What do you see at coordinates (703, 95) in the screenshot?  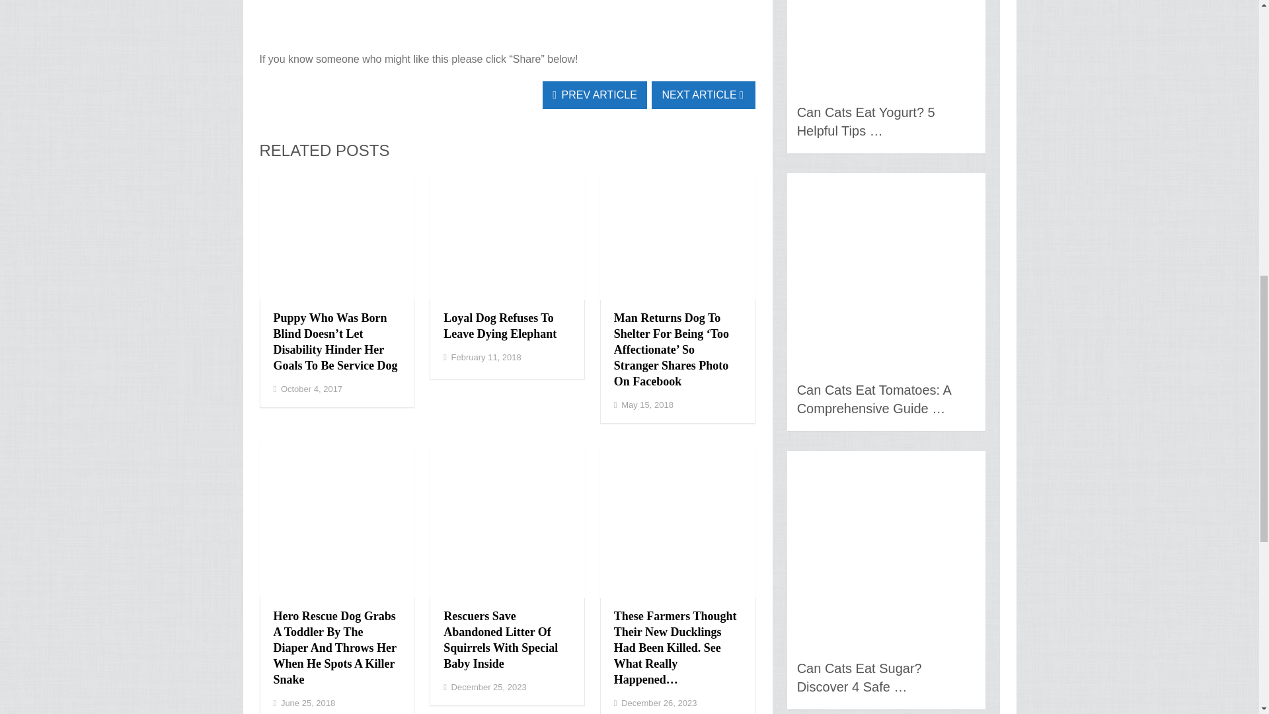 I see `NEXT ARTICLE` at bounding box center [703, 95].